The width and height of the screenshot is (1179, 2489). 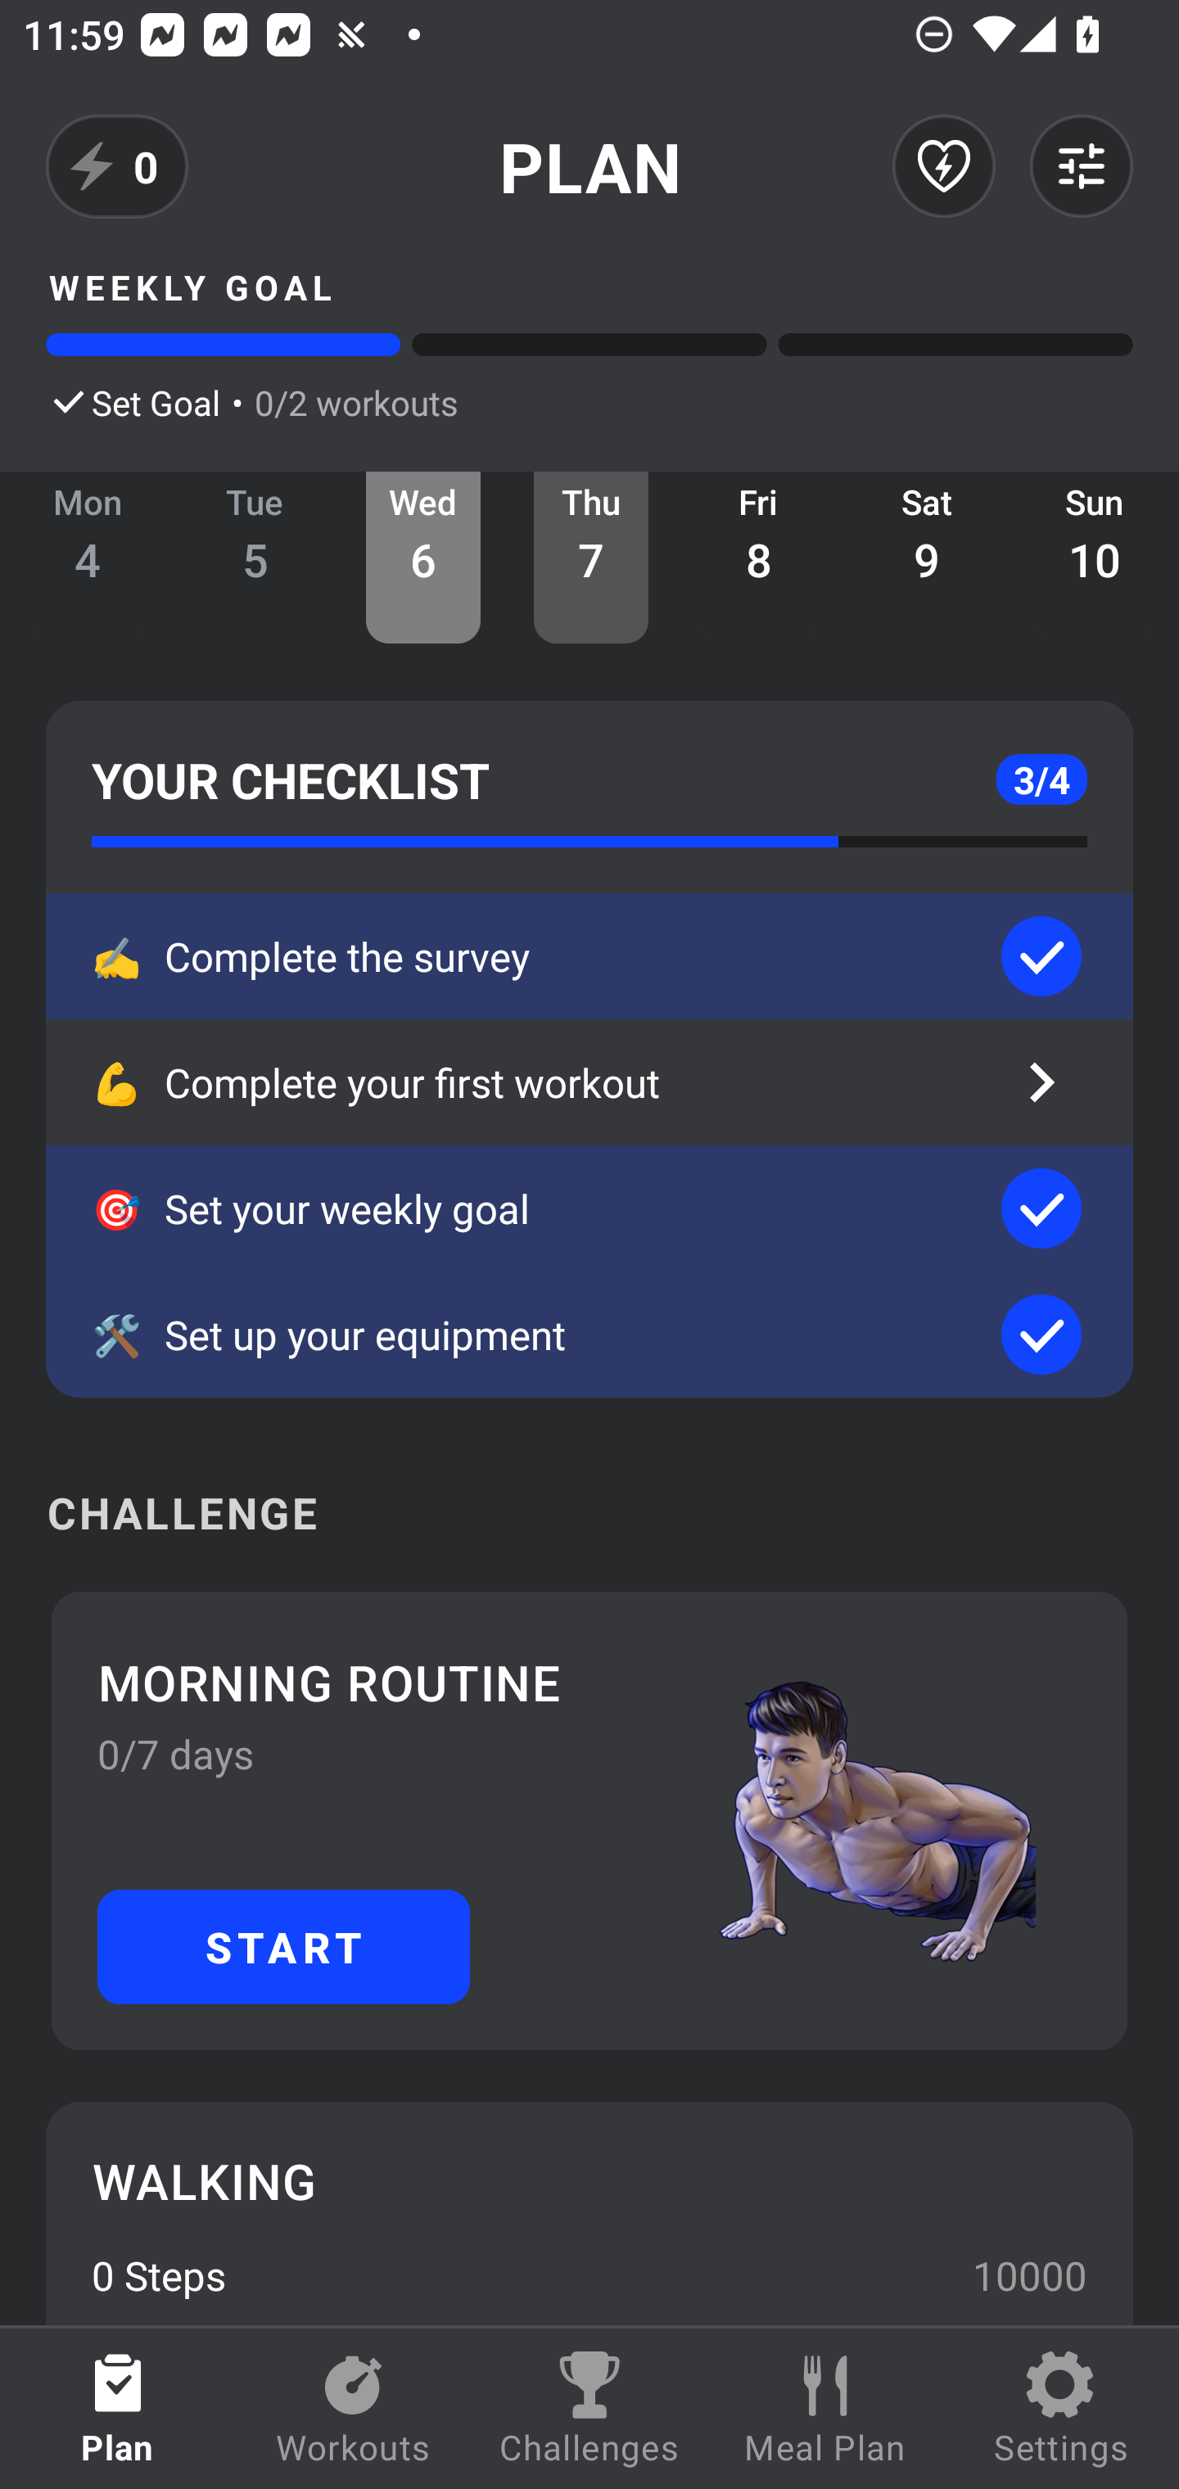 I want to click on  Challenges , so click(x=589, y=2409).